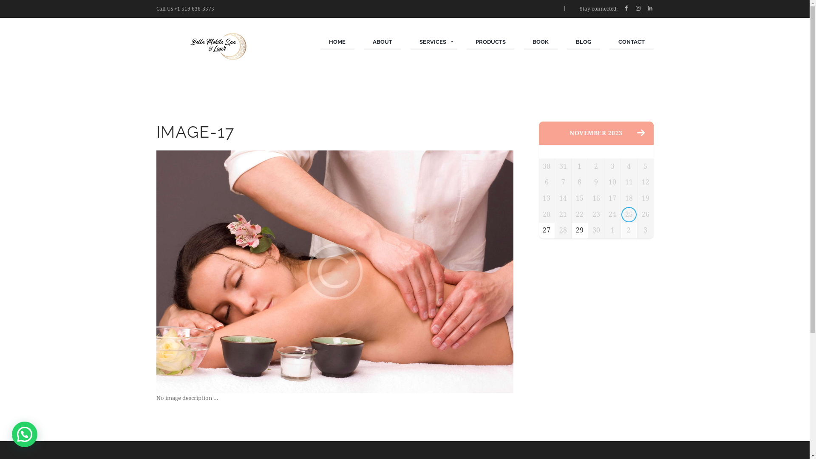 The height and width of the screenshot is (459, 816). I want to click on ABOUT, so click(382, 42).